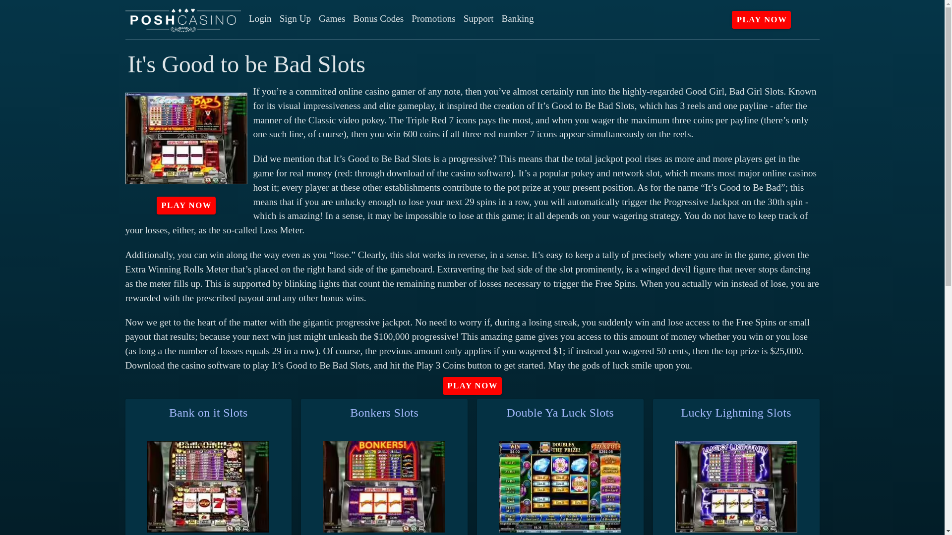  Describe the element at coordinates (560, 412) in the screenshot. I see `Double Ya Luck Slots` at that location.